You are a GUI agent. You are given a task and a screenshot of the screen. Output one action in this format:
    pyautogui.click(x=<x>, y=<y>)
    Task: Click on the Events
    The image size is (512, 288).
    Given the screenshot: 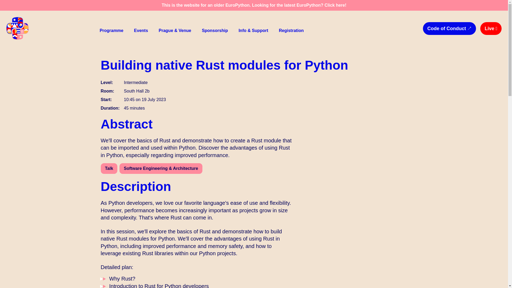 What is the action you would take?
    pyautogui.click(x=141, y=30)
    